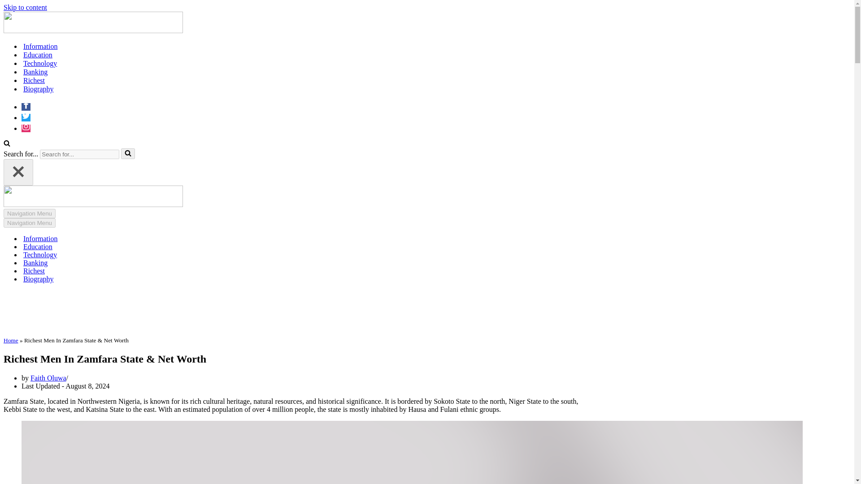 The width and height of the screenshot is (861, 484). I want to click on Instagram, so click(26, 128).